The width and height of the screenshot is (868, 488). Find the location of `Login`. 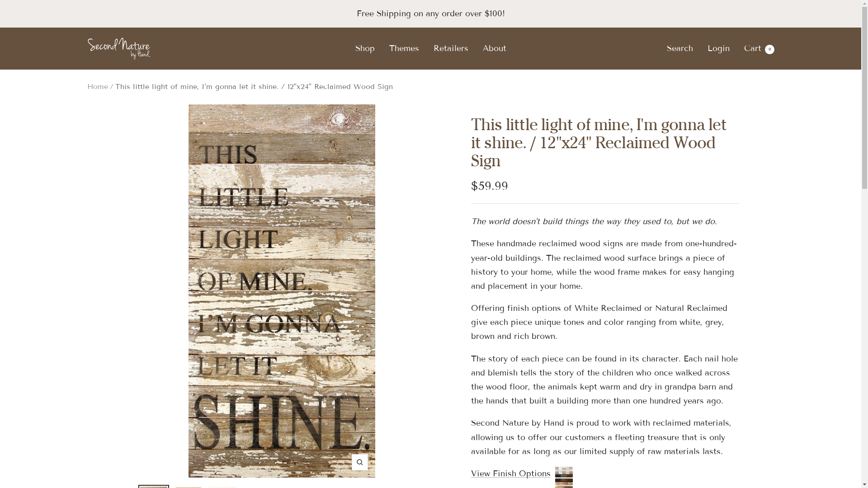

Login is located at coordinates (718, 48).